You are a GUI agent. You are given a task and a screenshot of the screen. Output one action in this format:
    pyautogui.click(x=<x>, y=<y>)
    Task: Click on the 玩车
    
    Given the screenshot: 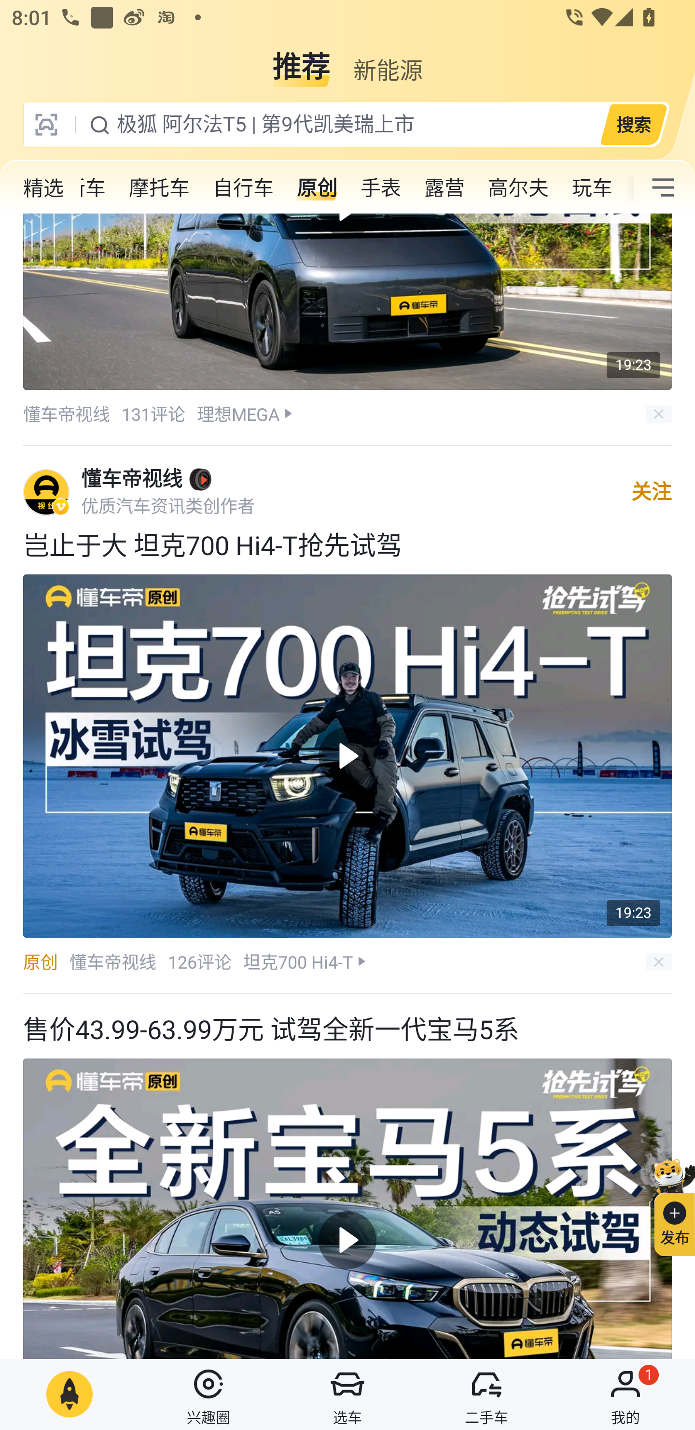 What is the action you would take?
    pyautogui.click(x=592, y=187)
    